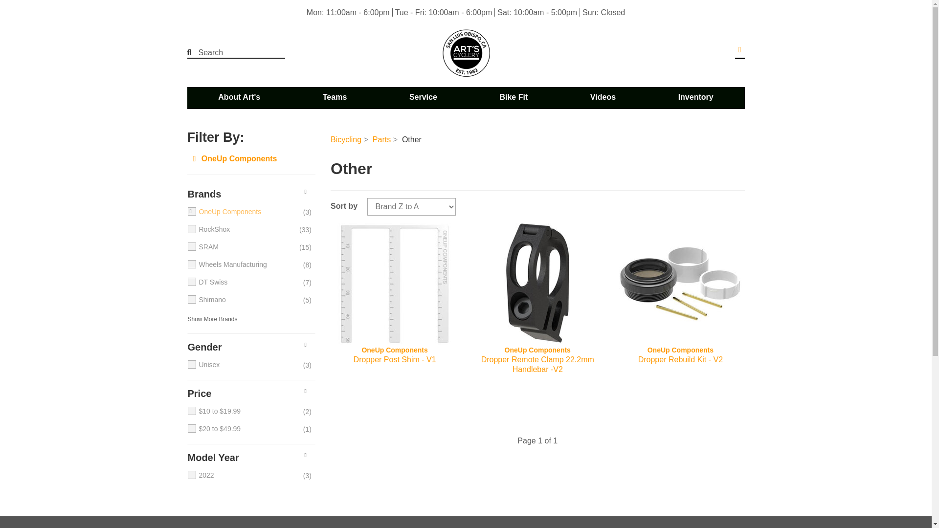  I want to click on About Art's, so click(239, 97).